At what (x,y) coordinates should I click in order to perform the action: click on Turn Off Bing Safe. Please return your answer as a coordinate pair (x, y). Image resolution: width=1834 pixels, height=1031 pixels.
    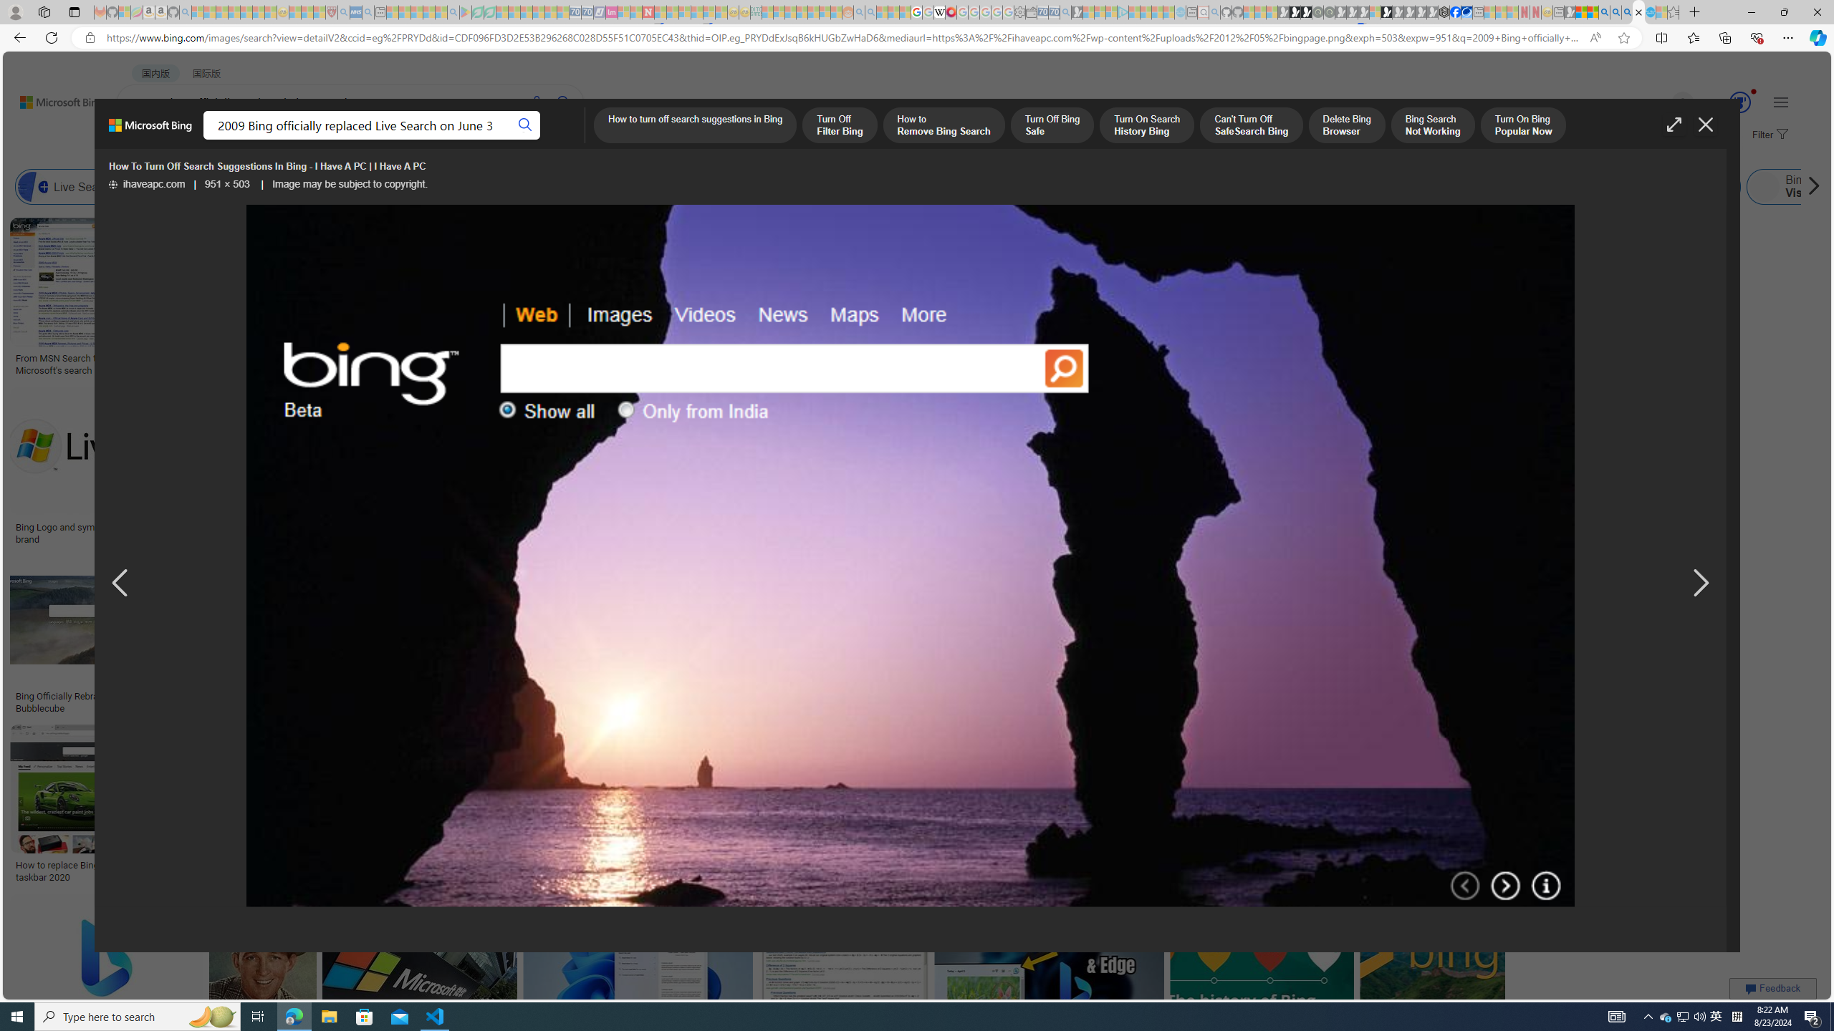
    Looking at the image, I should click on (1052, 126).